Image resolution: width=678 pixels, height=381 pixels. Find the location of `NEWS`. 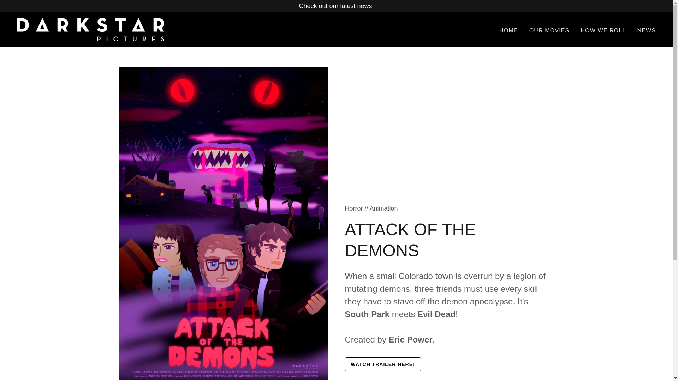

NEWS is located at coordinates (646, 30).